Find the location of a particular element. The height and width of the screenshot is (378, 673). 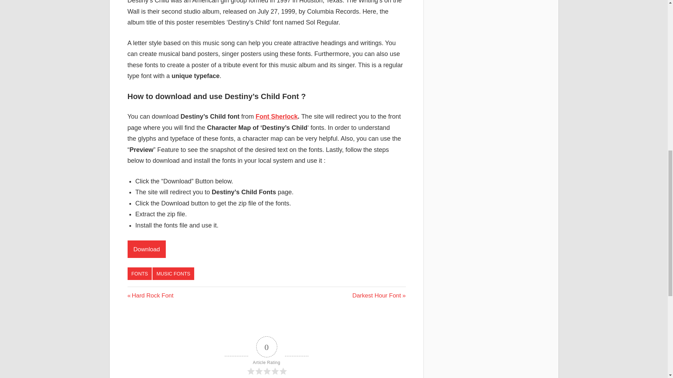

Font Sherlock is located at coordinates (276, 116).